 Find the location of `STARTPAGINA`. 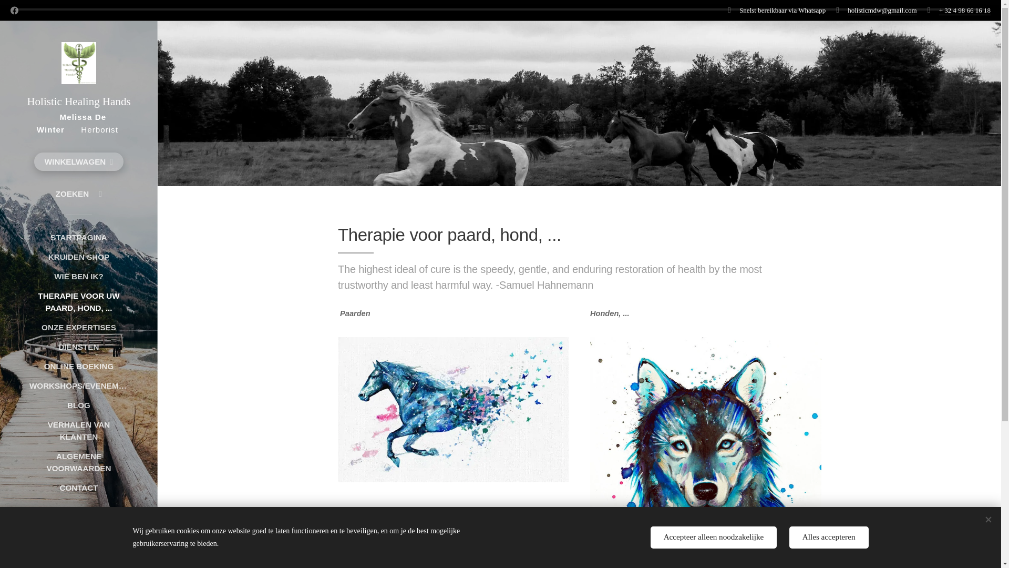

STARTPAGINA is located at coordinates (78, 237).